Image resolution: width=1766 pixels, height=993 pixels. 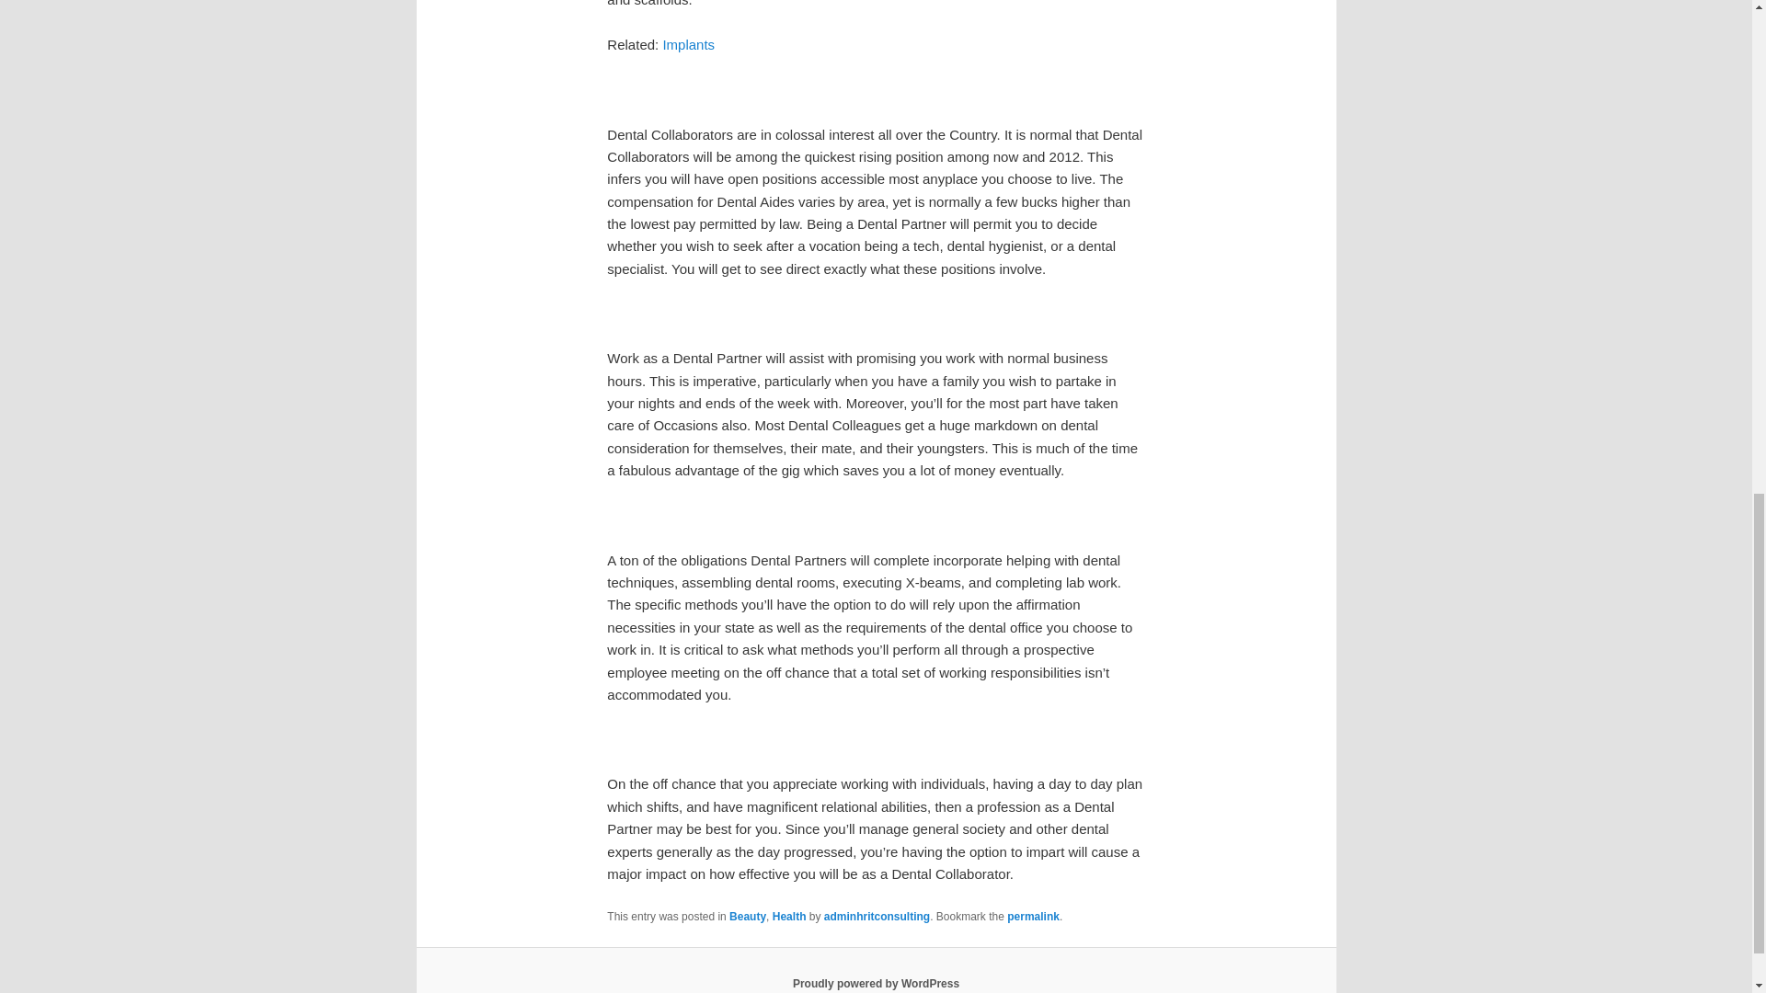 What do you see at coordinates (688, 44) in the screenshot?
I see `Implants` at bounding box center [688, 44].